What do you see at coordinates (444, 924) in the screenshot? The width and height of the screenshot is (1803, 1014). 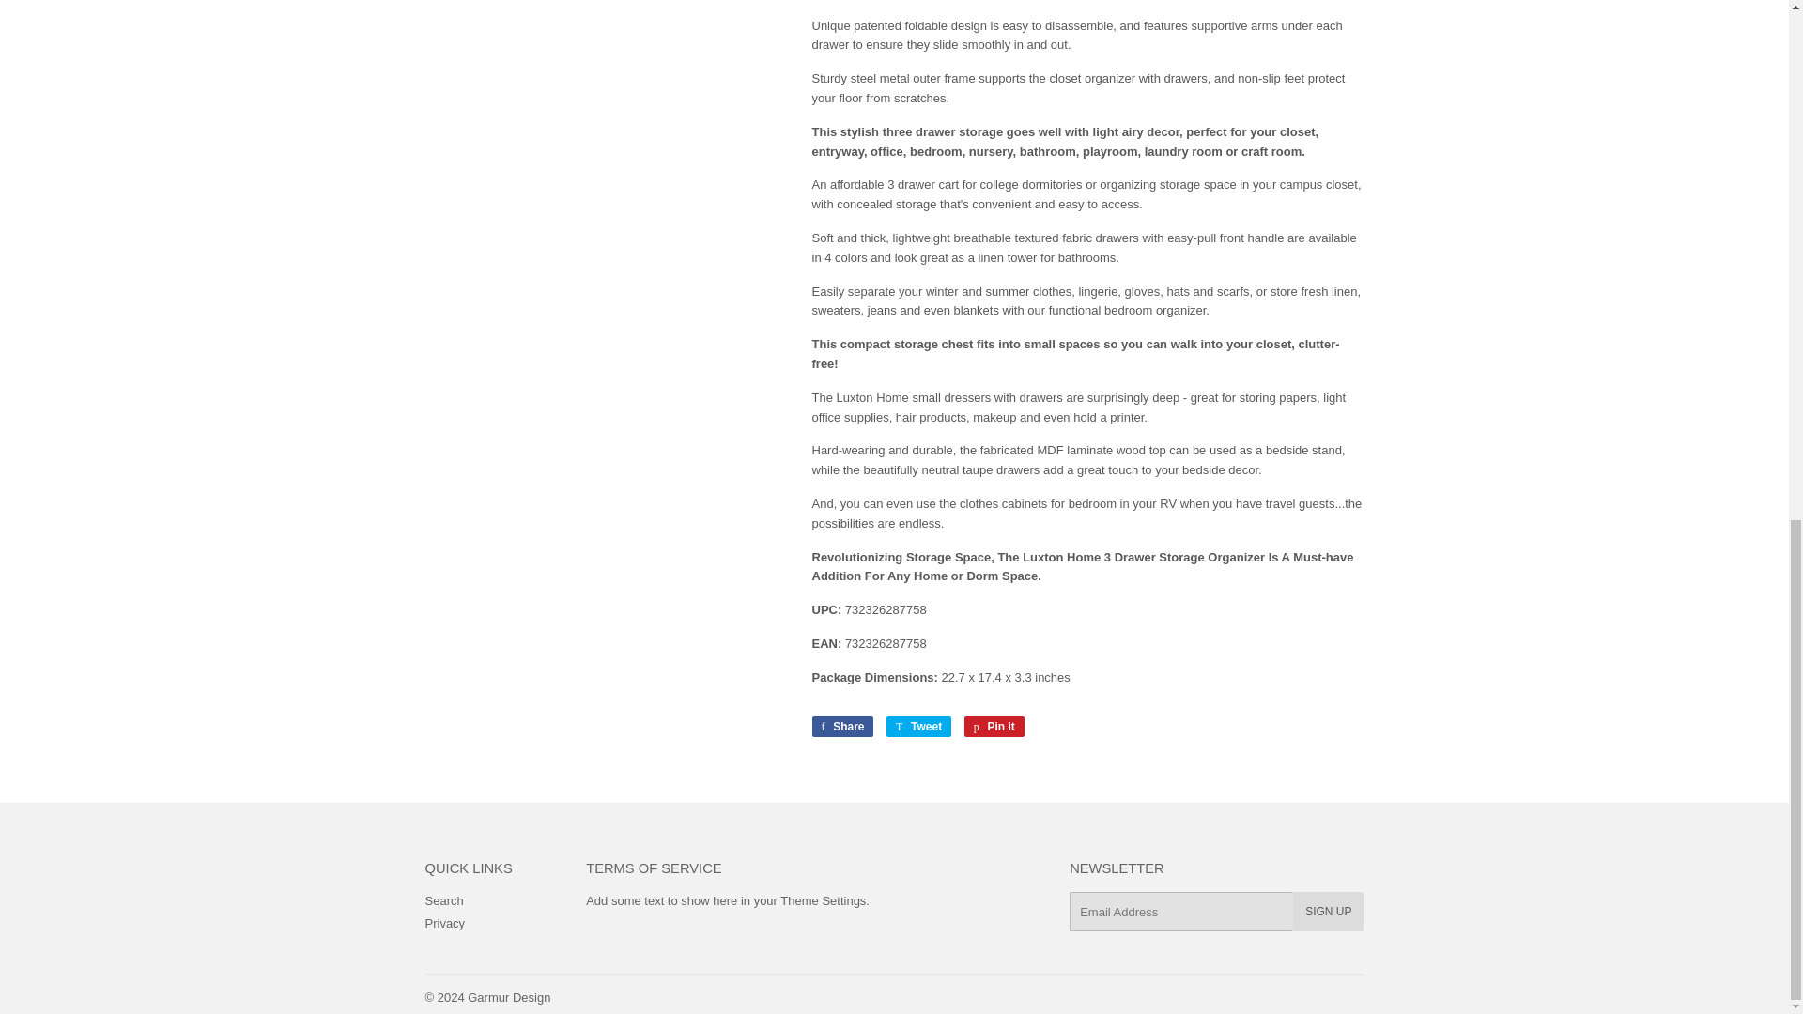 I see `Privacy` at bounding box center [444, 924].